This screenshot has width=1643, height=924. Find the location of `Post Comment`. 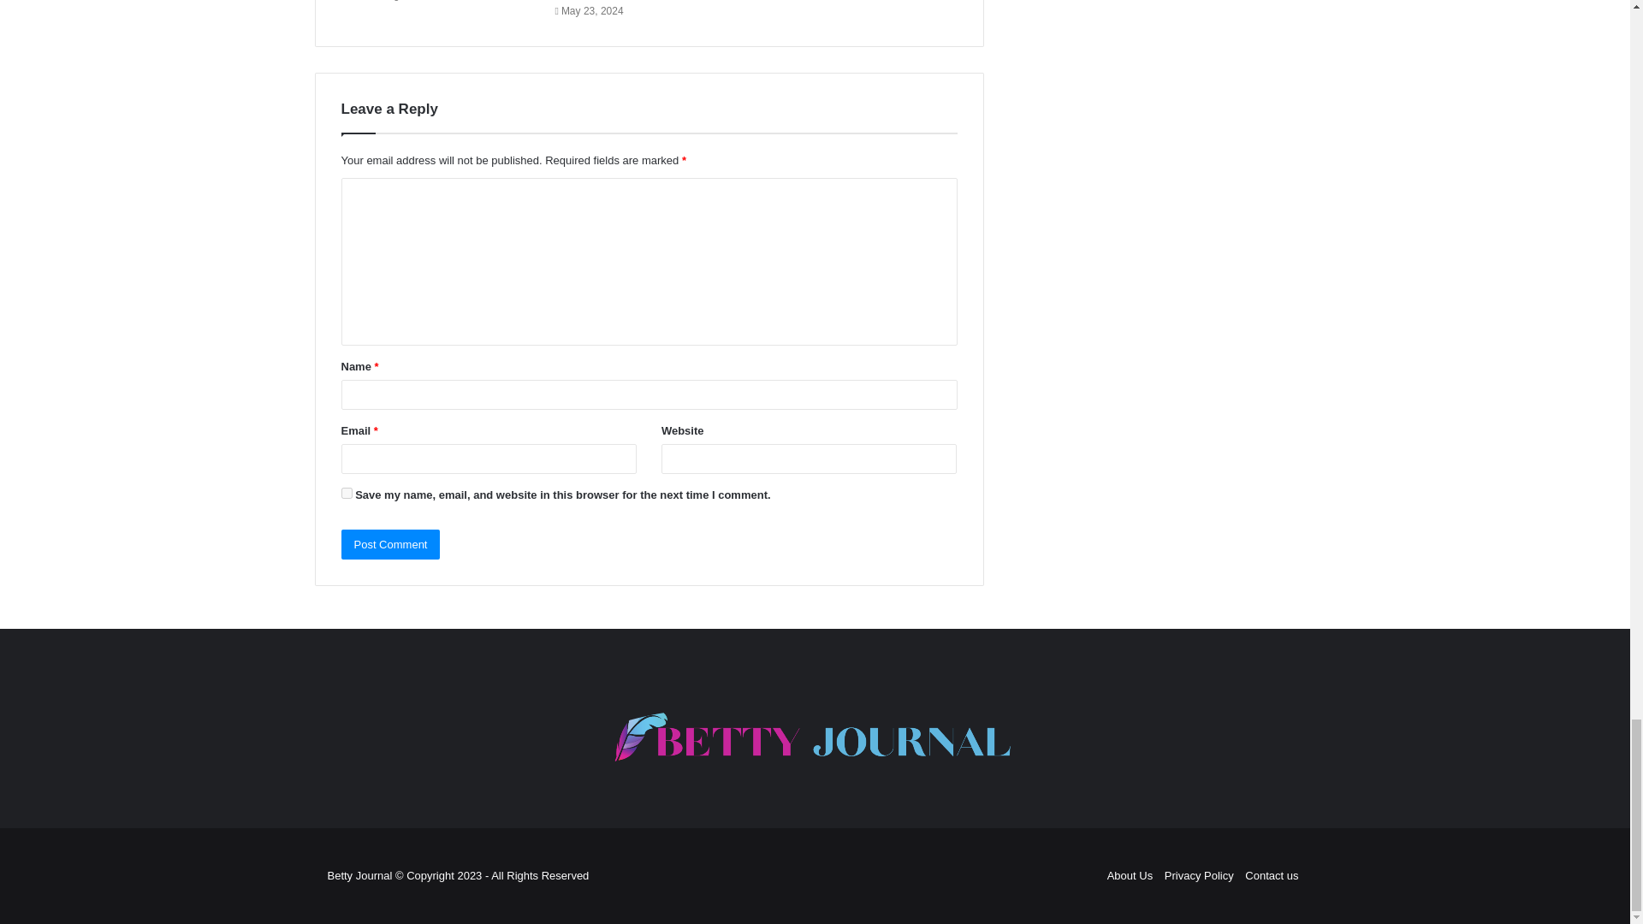

Post Comment is located at coordinates (390, 544).